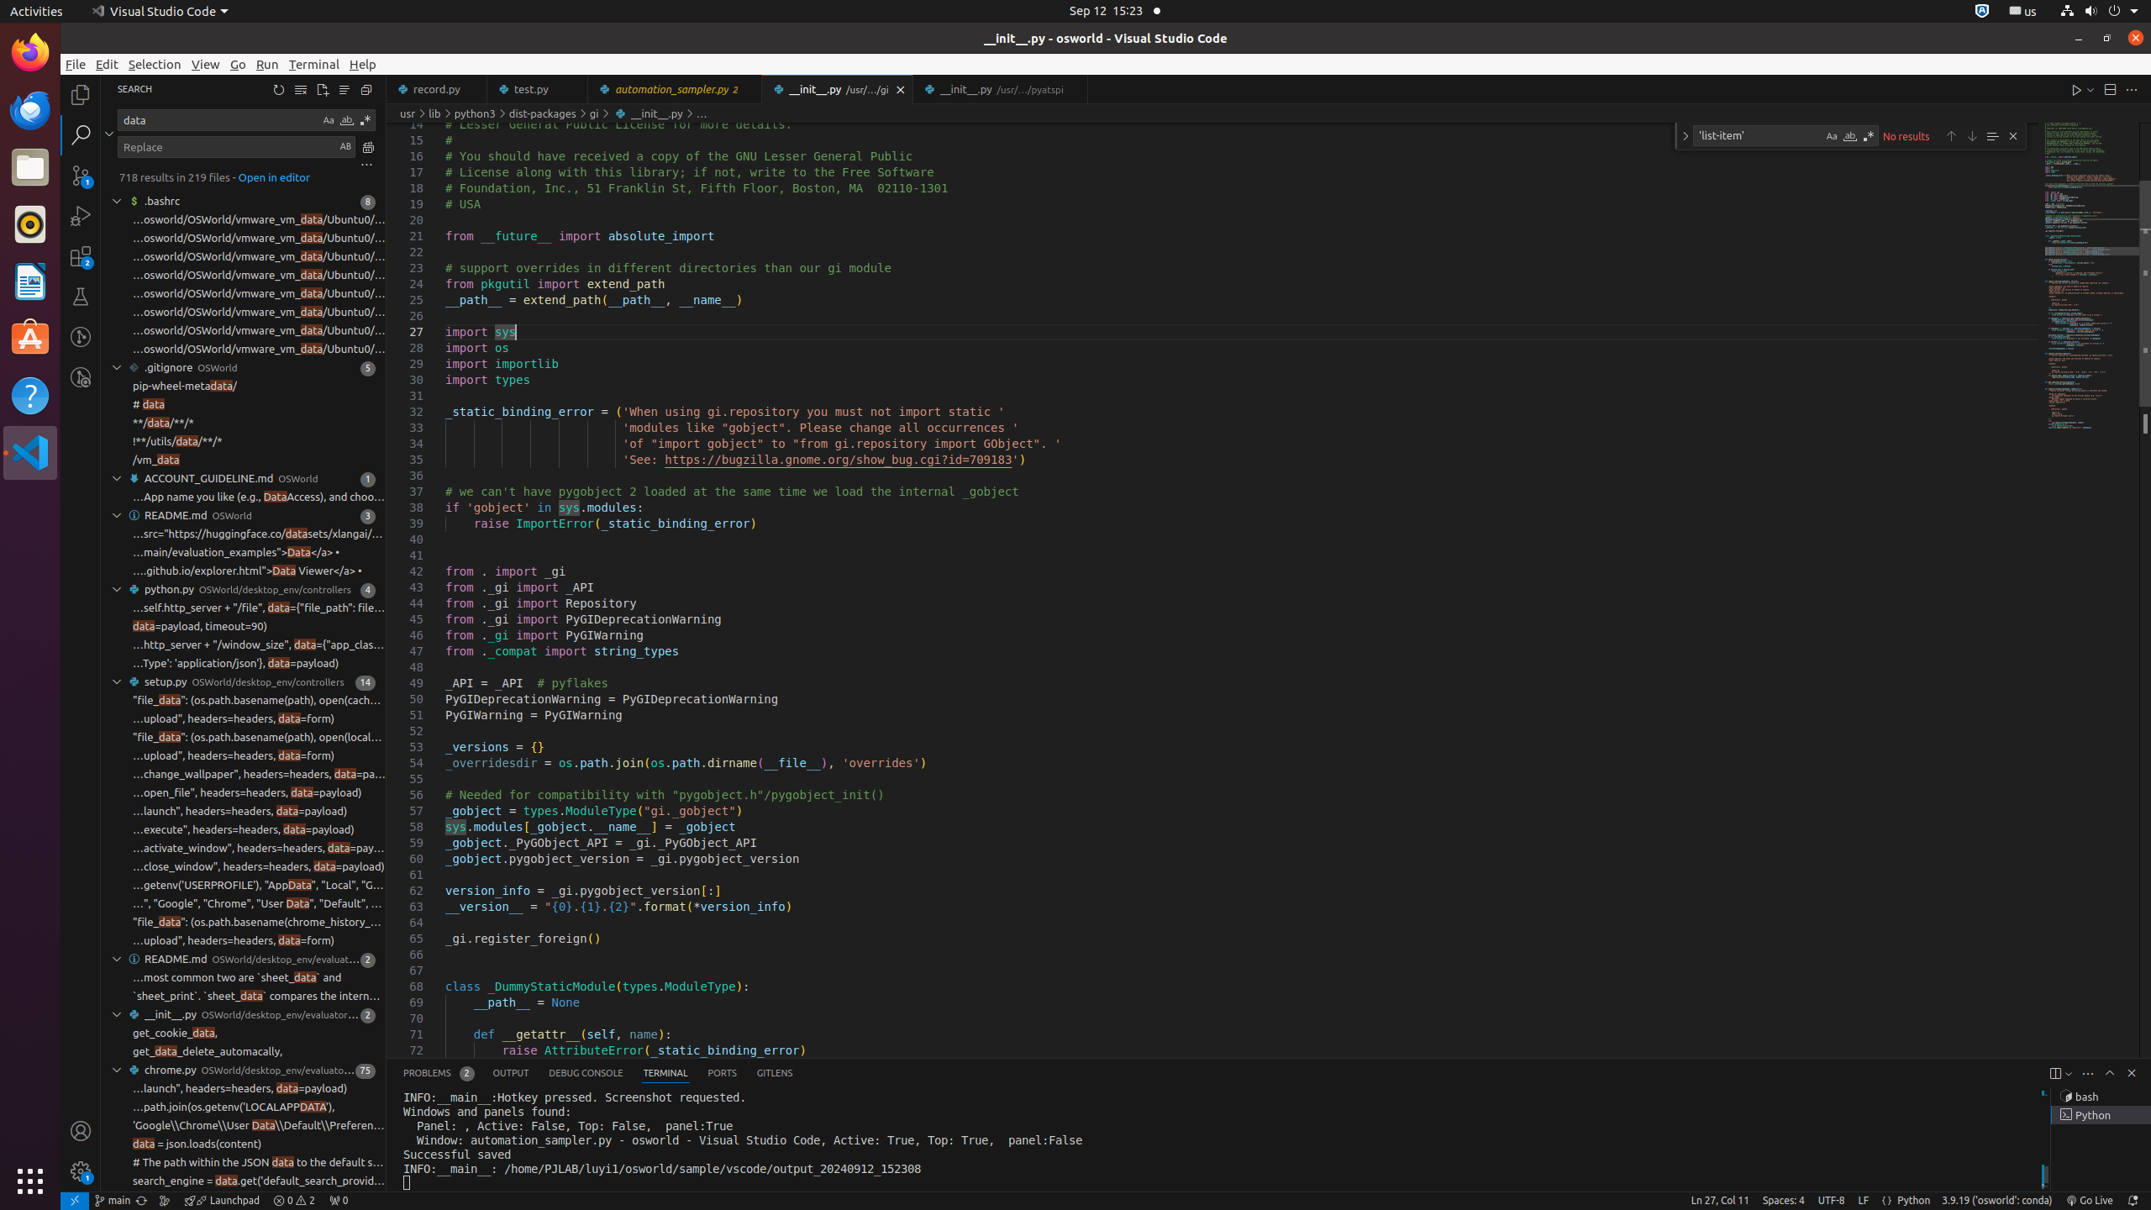  What do you see at coordinates (2013, 136) in the screenshot?
I see `Close (Escape)` at bounding box center [2013, 136].